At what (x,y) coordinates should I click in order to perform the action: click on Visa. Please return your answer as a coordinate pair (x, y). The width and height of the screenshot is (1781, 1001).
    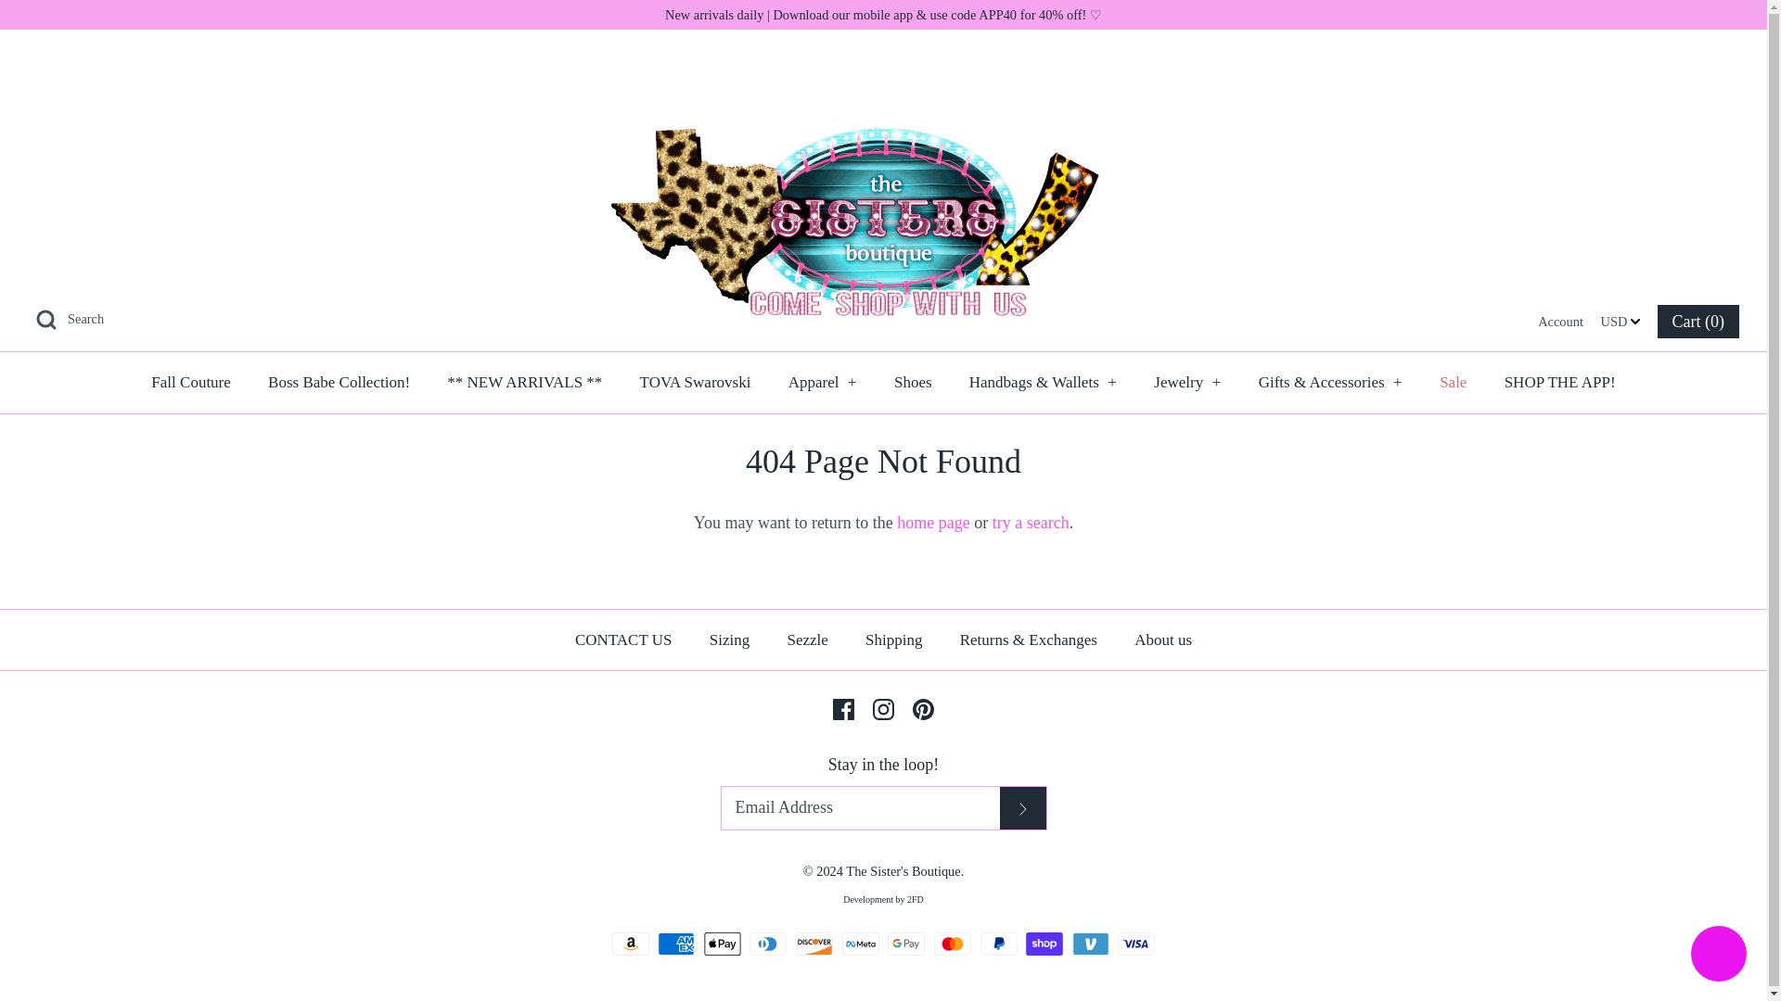
    Looking at the image, I should click on (1135, 944).